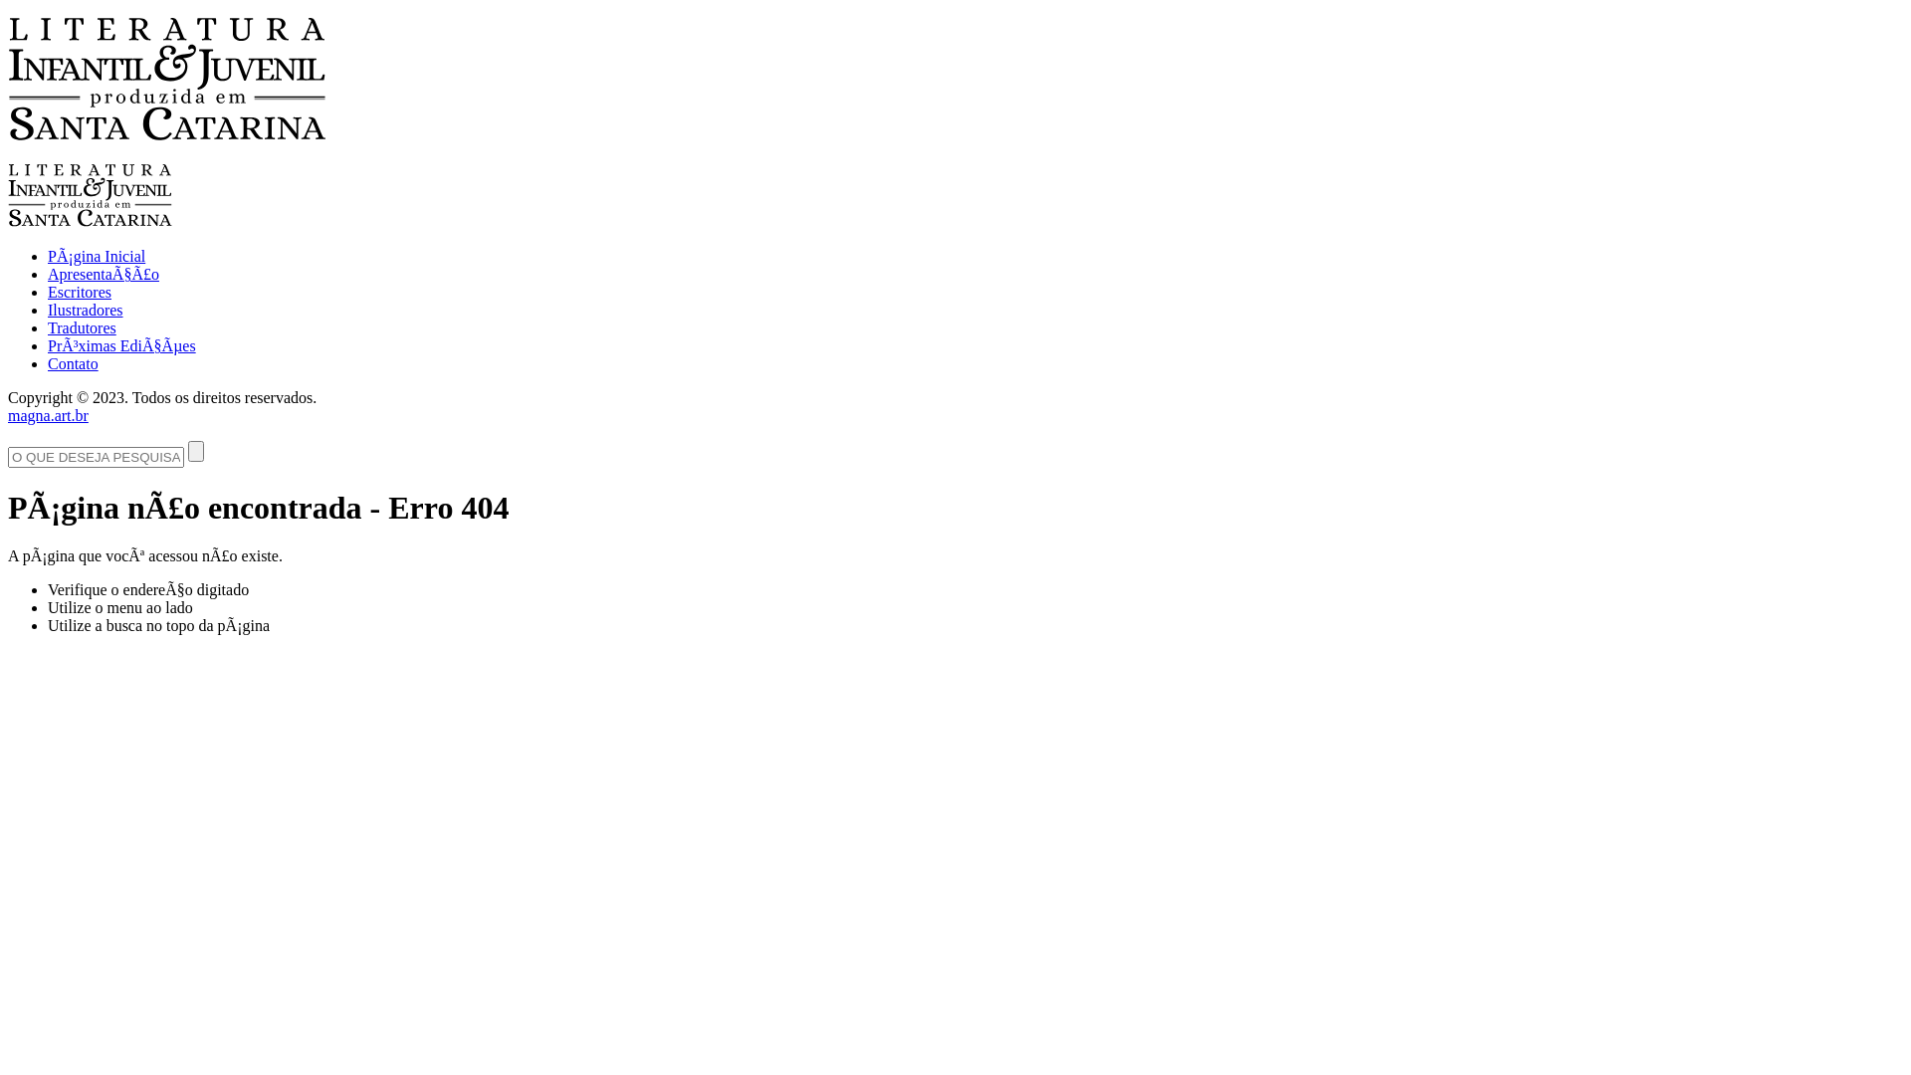 The height and width of the screenshot is (1075, 1911). Describe the element at coordinates (48, 416) in the screenshot. I see `magna.art.br` at that location.